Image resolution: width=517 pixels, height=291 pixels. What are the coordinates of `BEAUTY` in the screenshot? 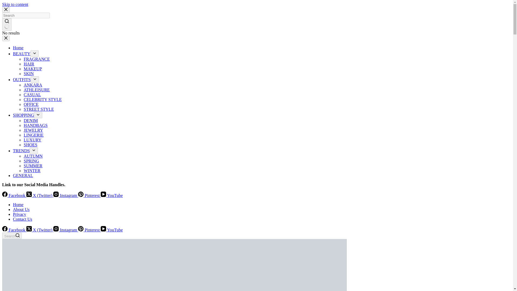 It's located at (22, 54).